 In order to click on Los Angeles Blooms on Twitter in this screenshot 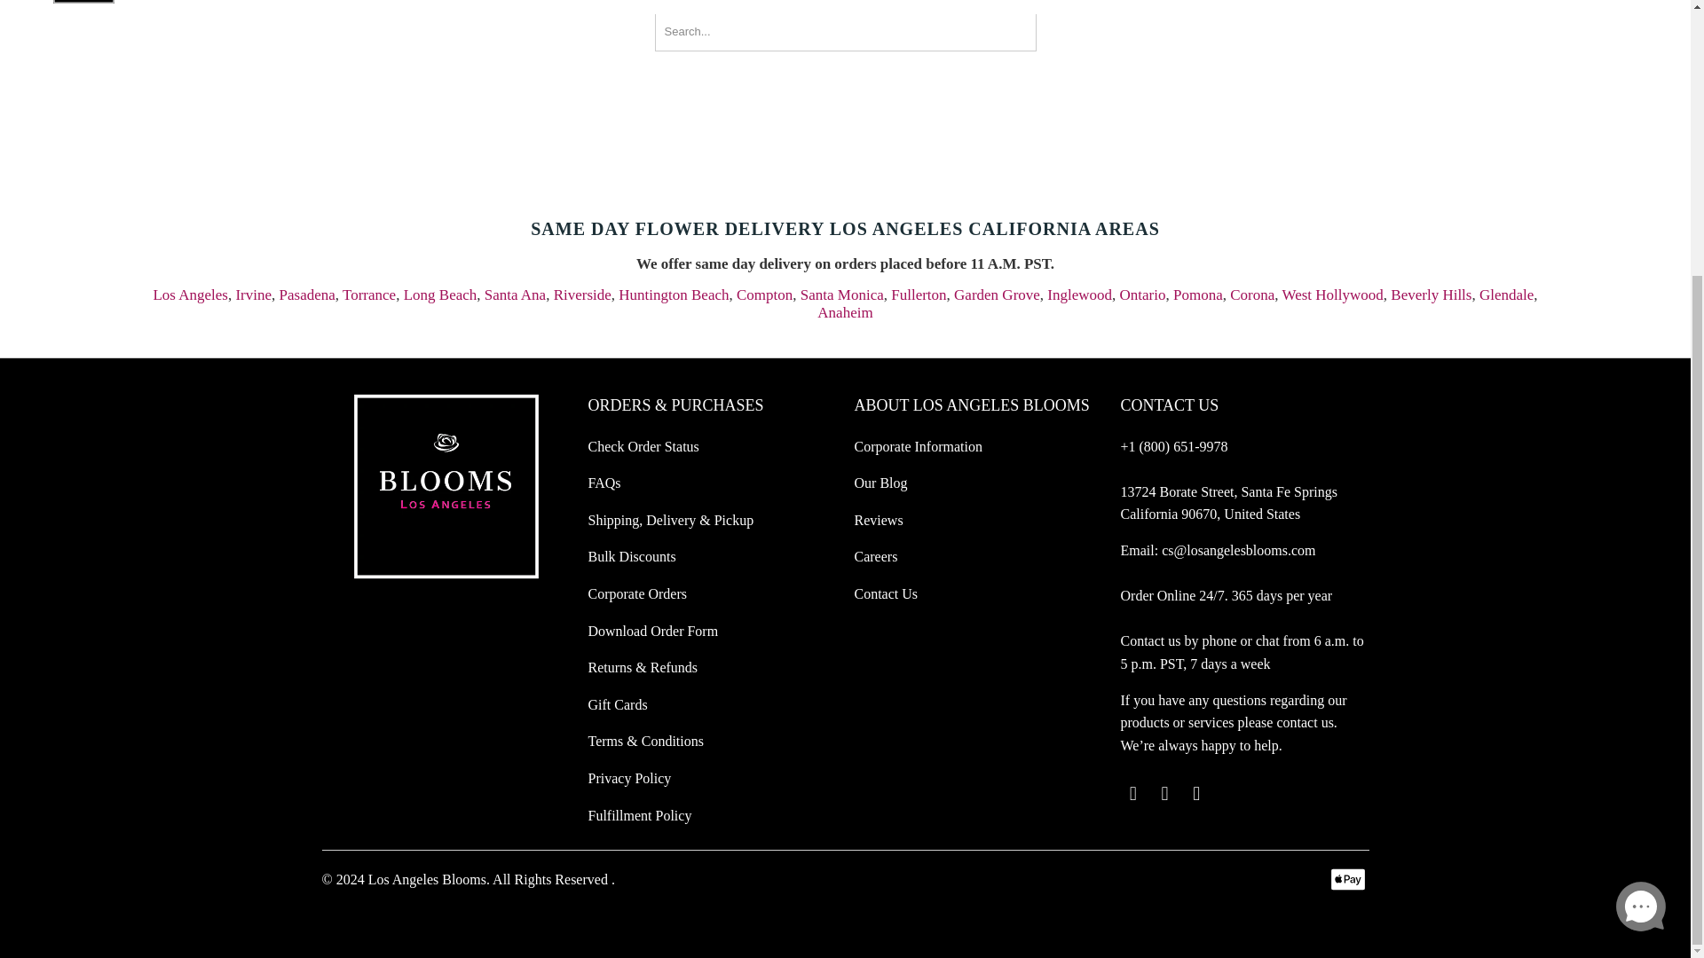, I will do `click(1132, 794)`.